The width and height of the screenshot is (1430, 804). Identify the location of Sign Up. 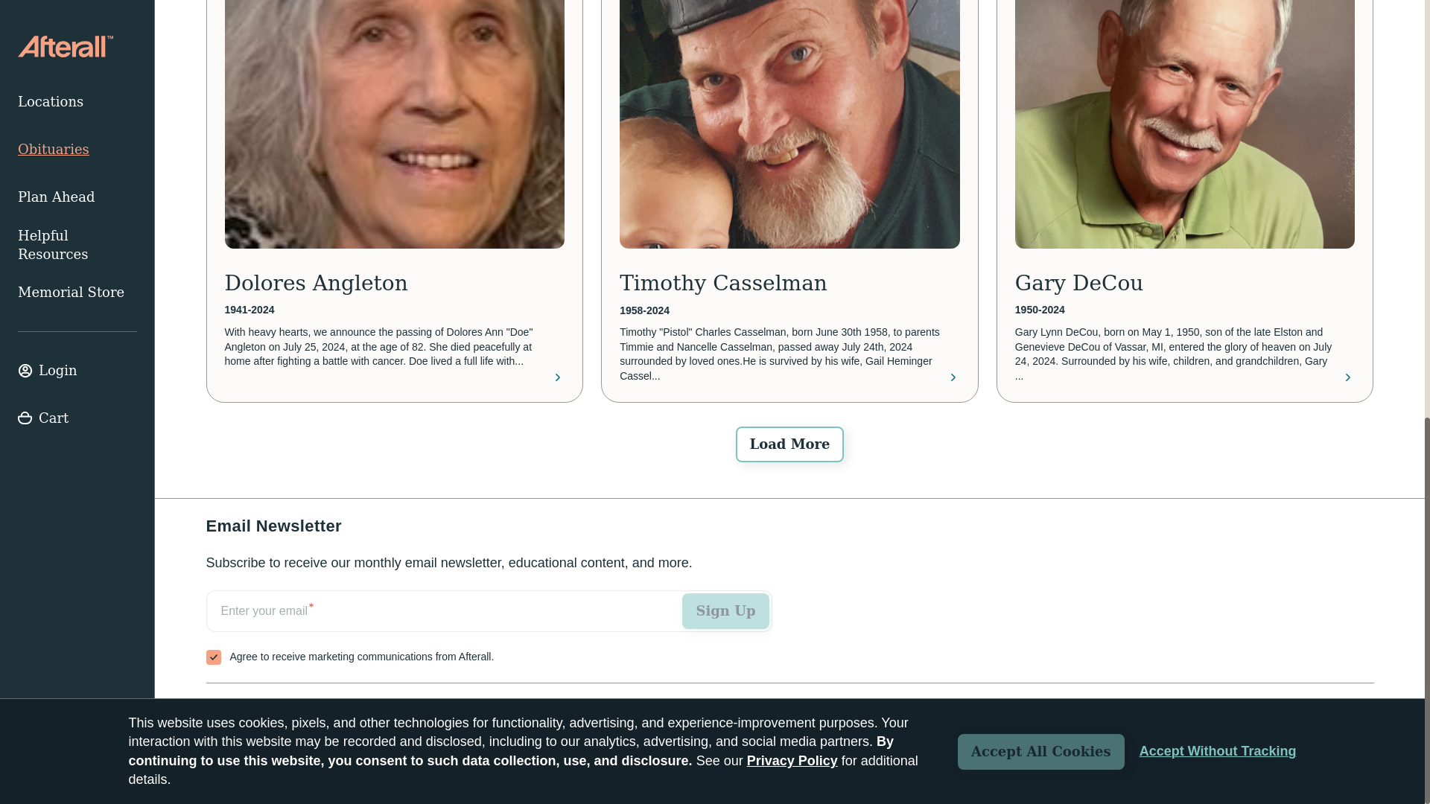
(725, 610).